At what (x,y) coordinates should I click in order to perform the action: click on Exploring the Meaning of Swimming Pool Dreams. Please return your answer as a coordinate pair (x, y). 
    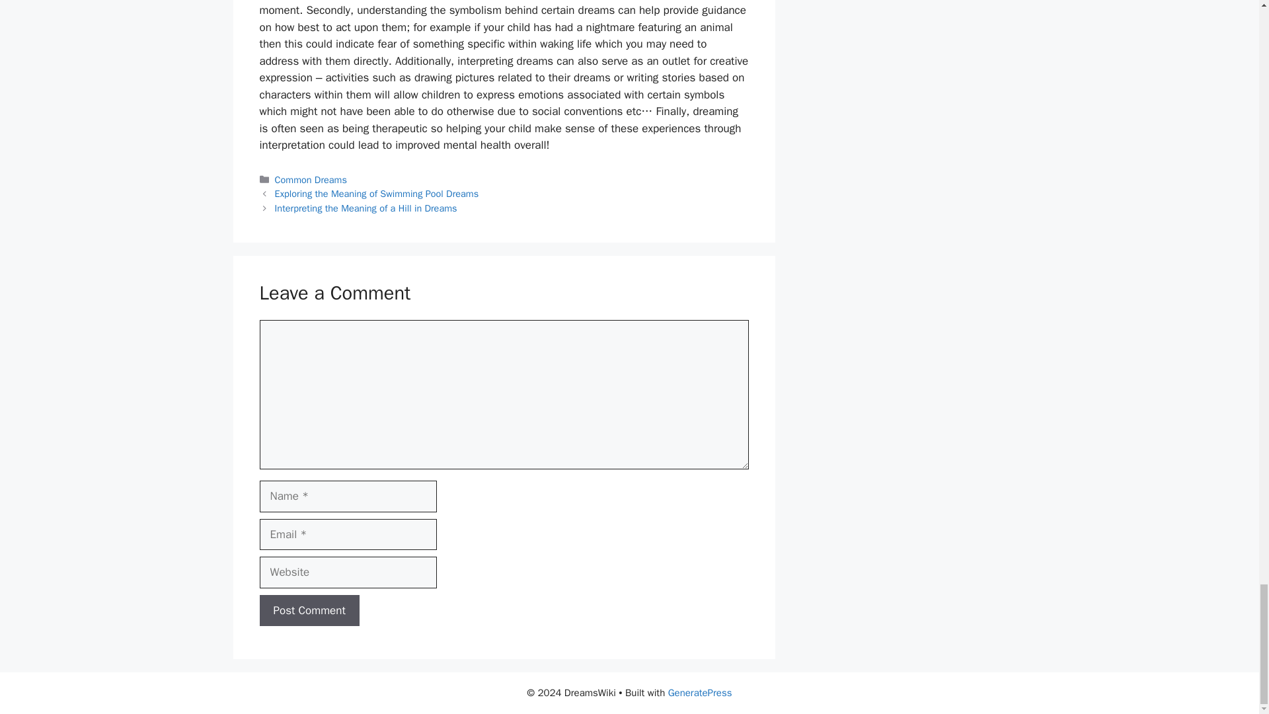
    Looking at the image, I should click on (377, 194).